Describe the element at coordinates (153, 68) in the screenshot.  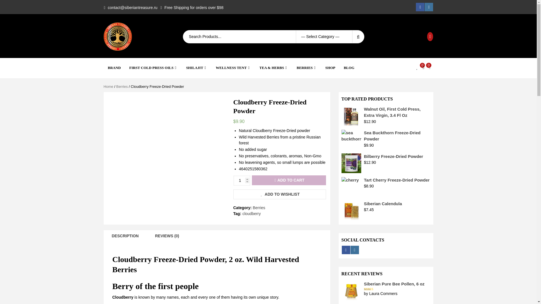
I see `FIRST COLD PRESS OILS` at that location.